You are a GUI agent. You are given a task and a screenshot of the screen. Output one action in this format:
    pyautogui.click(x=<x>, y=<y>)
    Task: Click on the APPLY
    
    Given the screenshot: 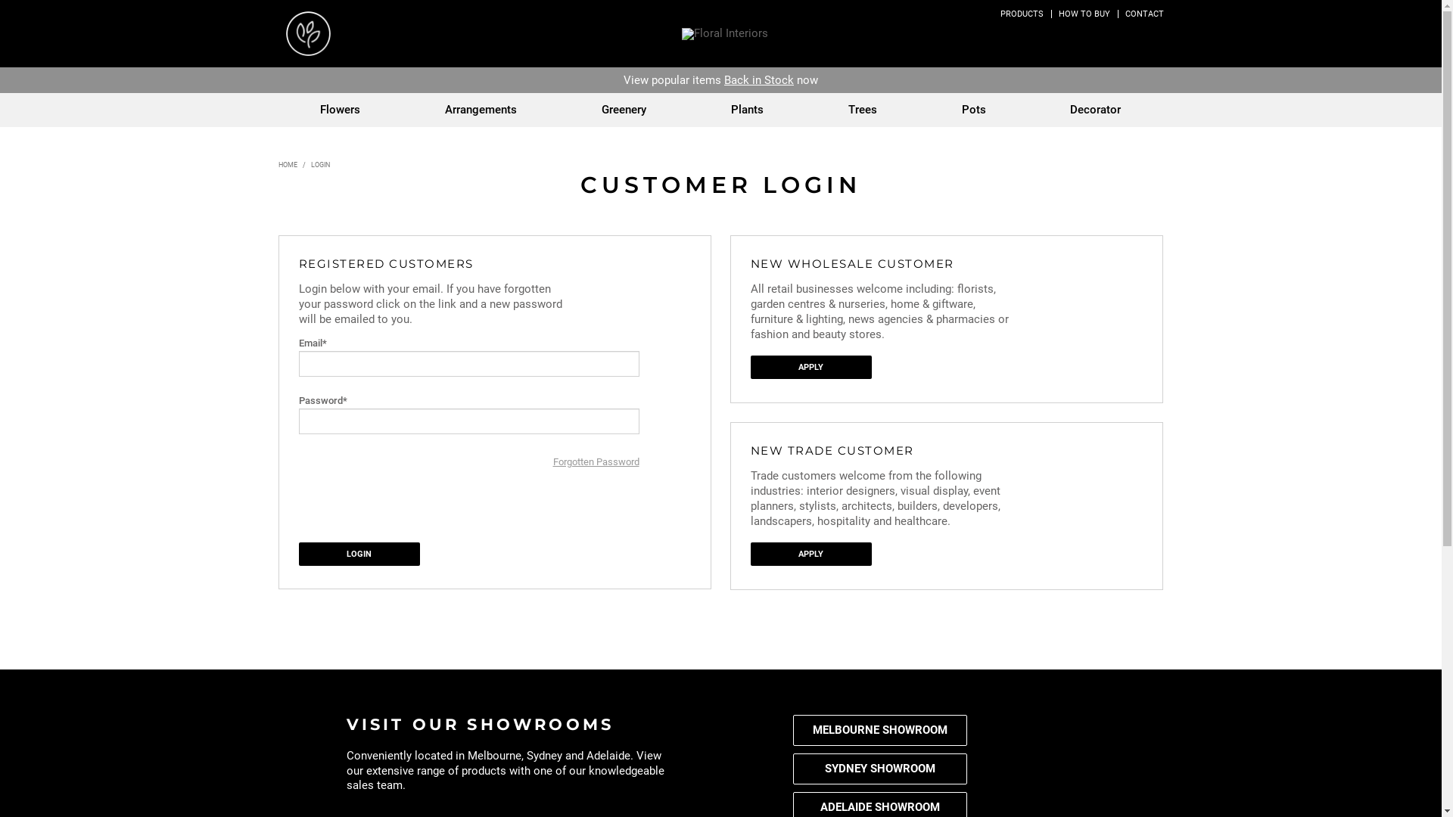 What is the action you would take?
    pyautogui.click(x=811, y=554)
    